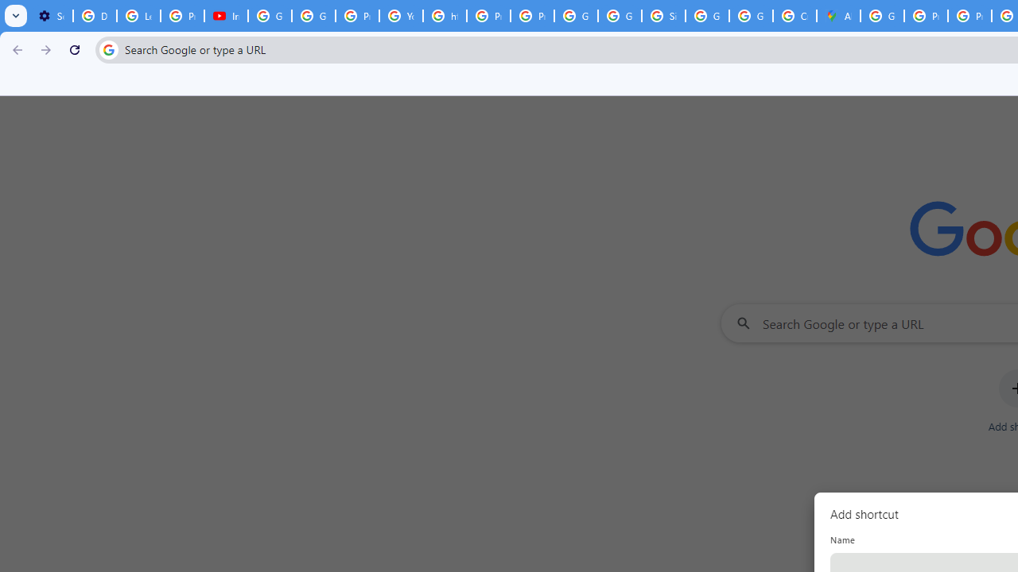 This screenshot has height=572, width=1018. Describe the element at coordinates (270, 16) in the screenshot. I see `Google Account Help` at that location.